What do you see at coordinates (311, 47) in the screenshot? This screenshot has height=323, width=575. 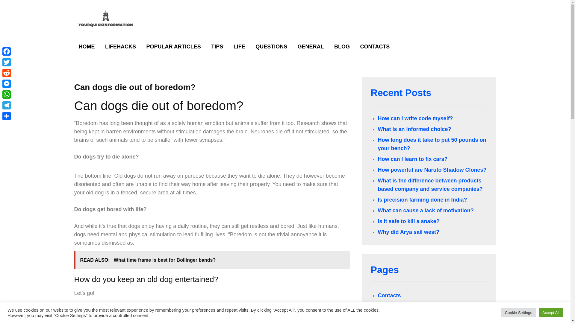 I see `GENERAL` at bounding box center [311, 47].